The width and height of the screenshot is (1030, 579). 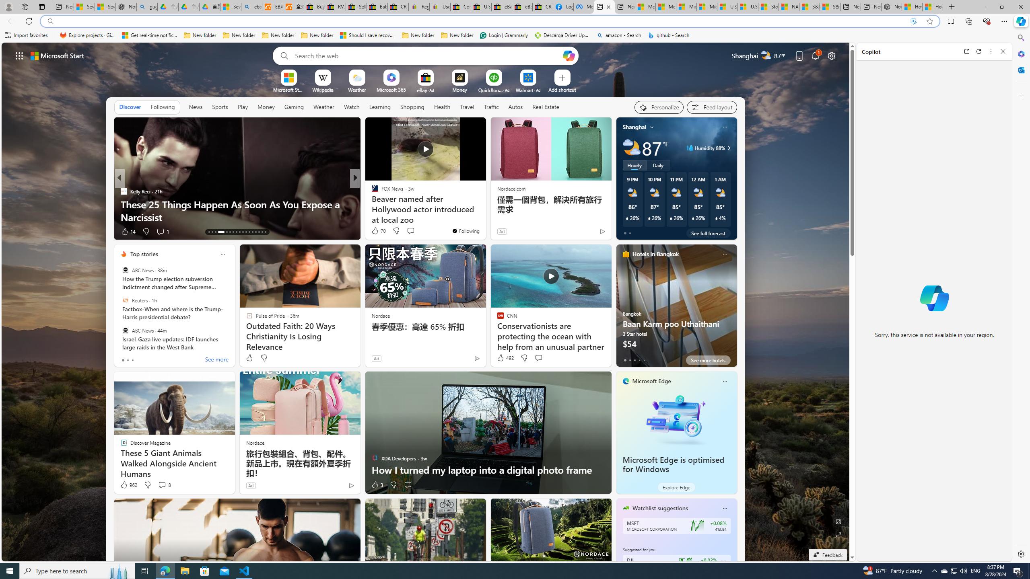 I want to click on AutomationID: tab-33, so click(x=259, y=232).